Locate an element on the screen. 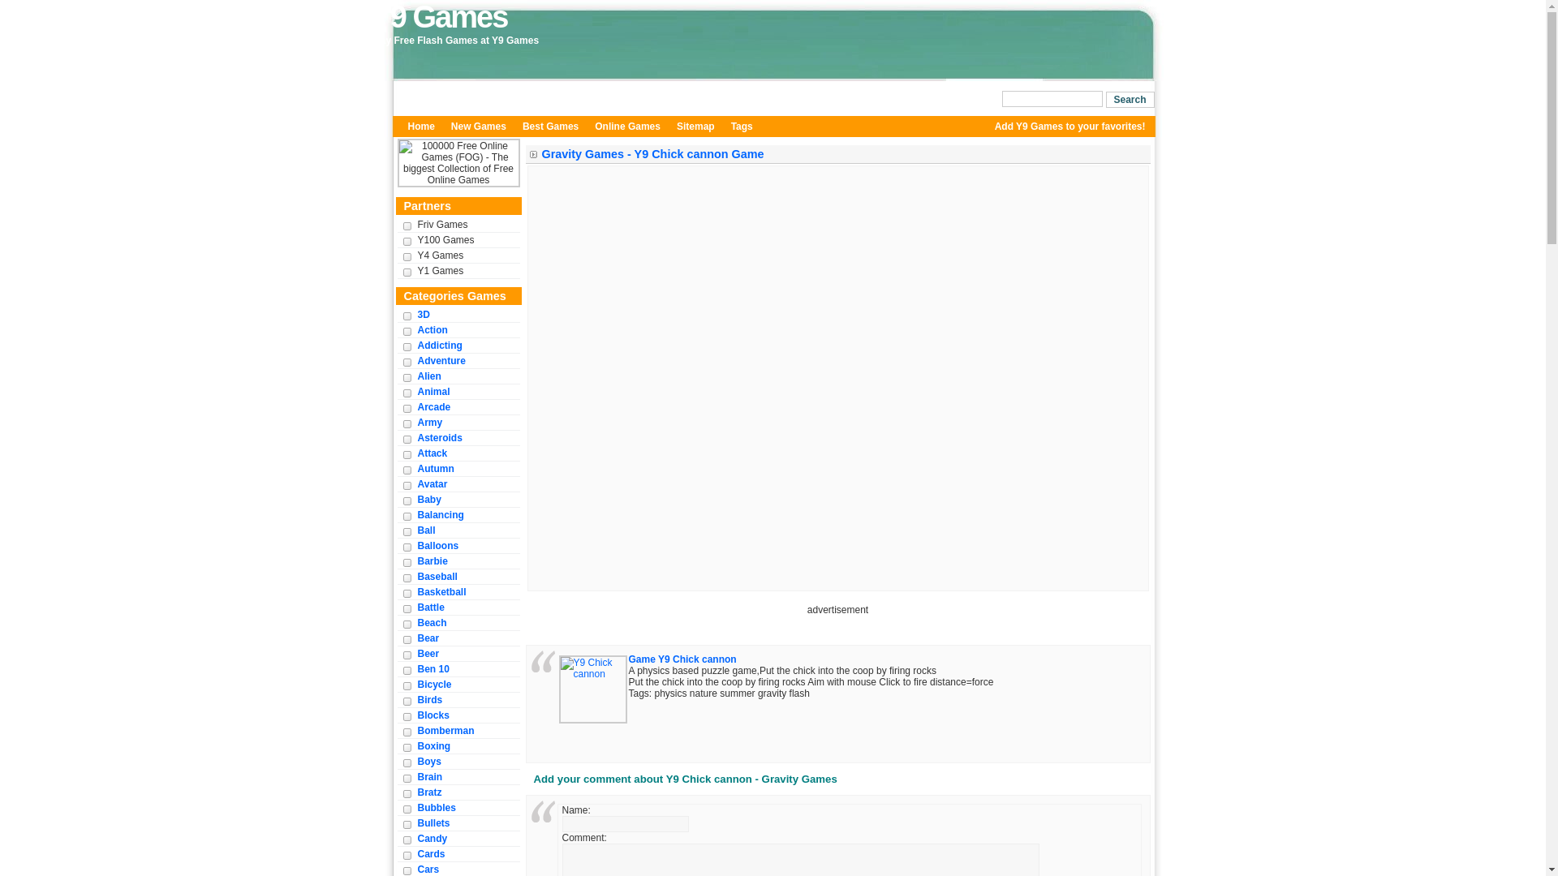 This screenshot has height=876, width=1558. Adventure Games is located at coordinates (441, 360).